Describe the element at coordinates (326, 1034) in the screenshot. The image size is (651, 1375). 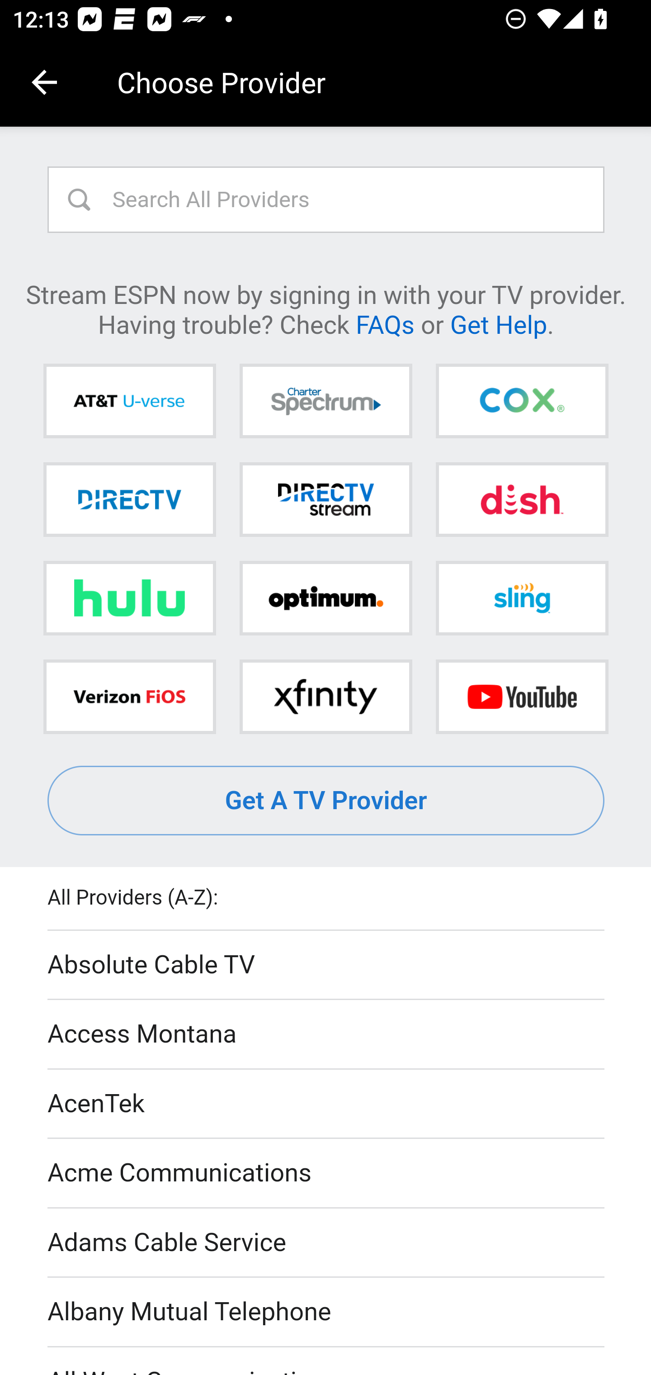
I see `Access Montana` at that location.